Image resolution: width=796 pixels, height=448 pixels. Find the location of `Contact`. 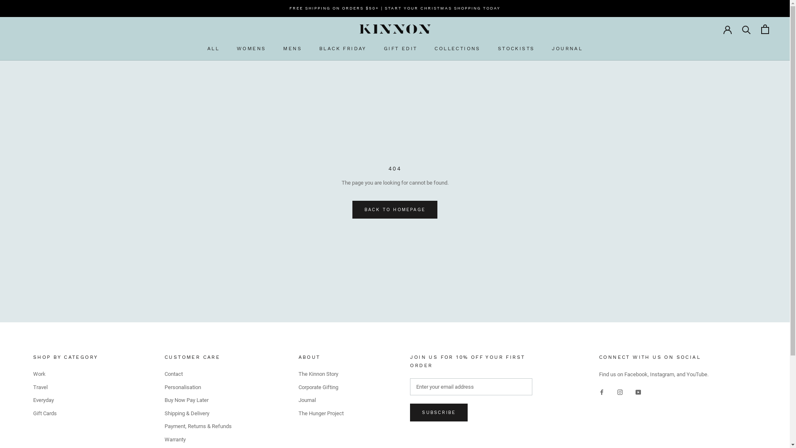

Contact is located at coordinates (198, 374).